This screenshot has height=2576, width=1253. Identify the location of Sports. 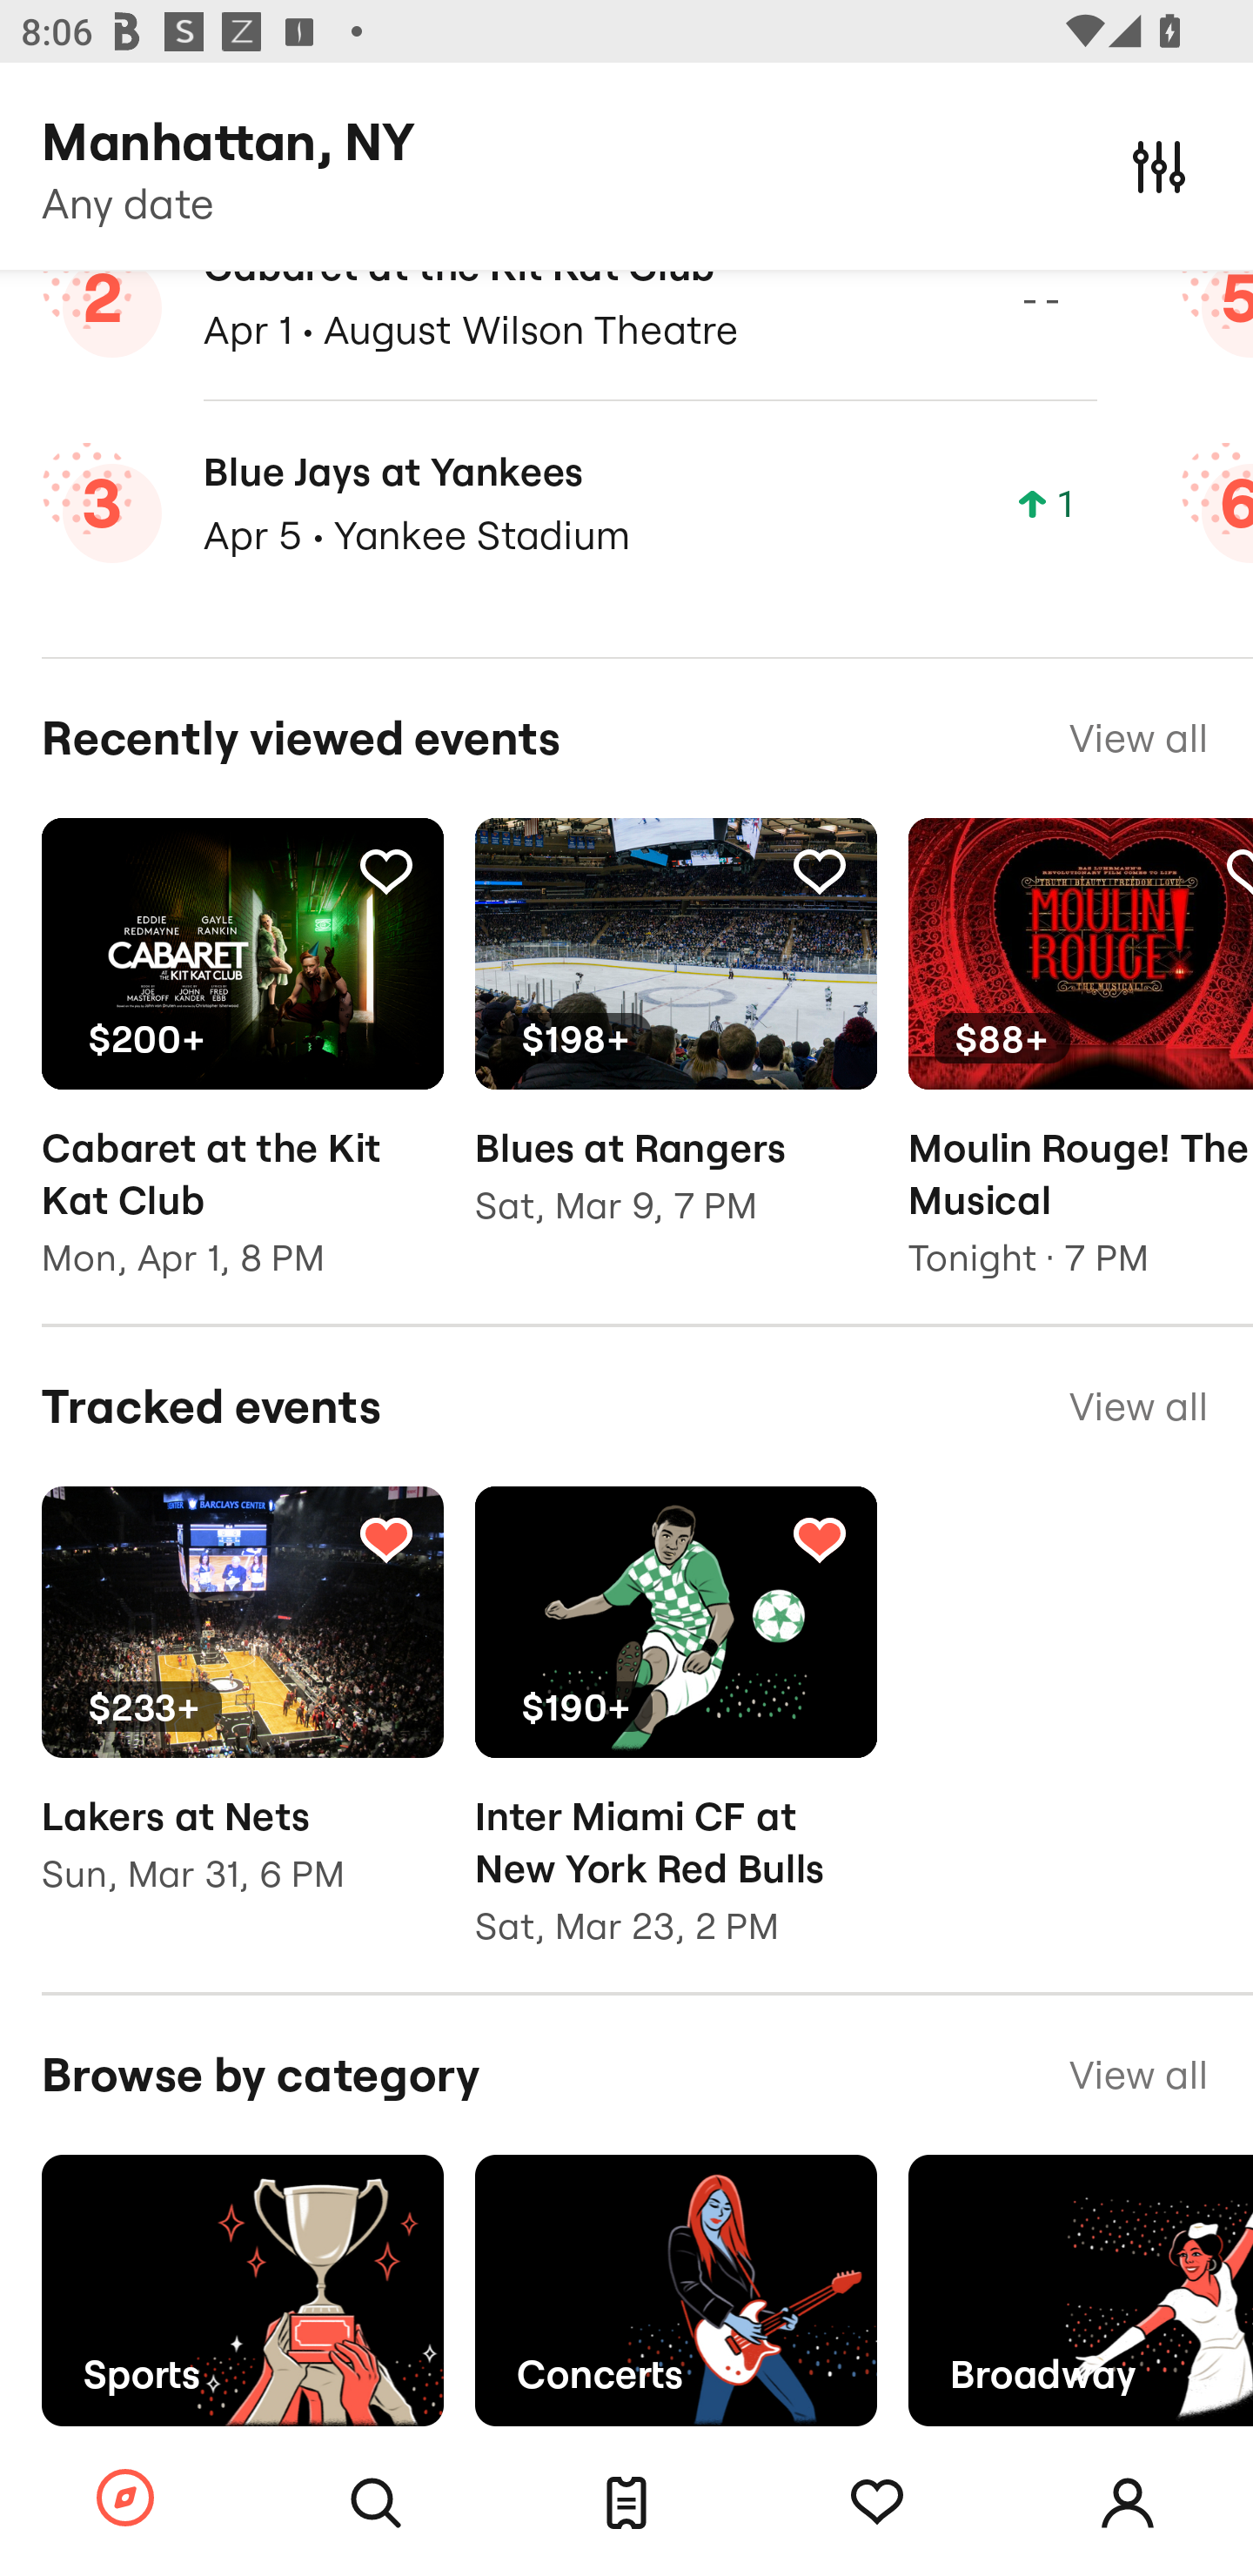
(242, 2290).